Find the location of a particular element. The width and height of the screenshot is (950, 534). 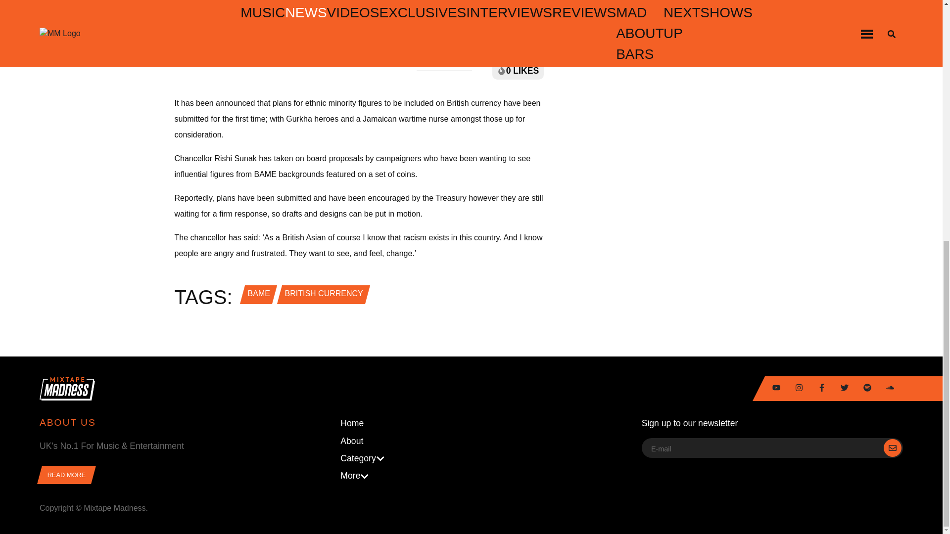

0 LIKES is located at coordinates (518, 70).